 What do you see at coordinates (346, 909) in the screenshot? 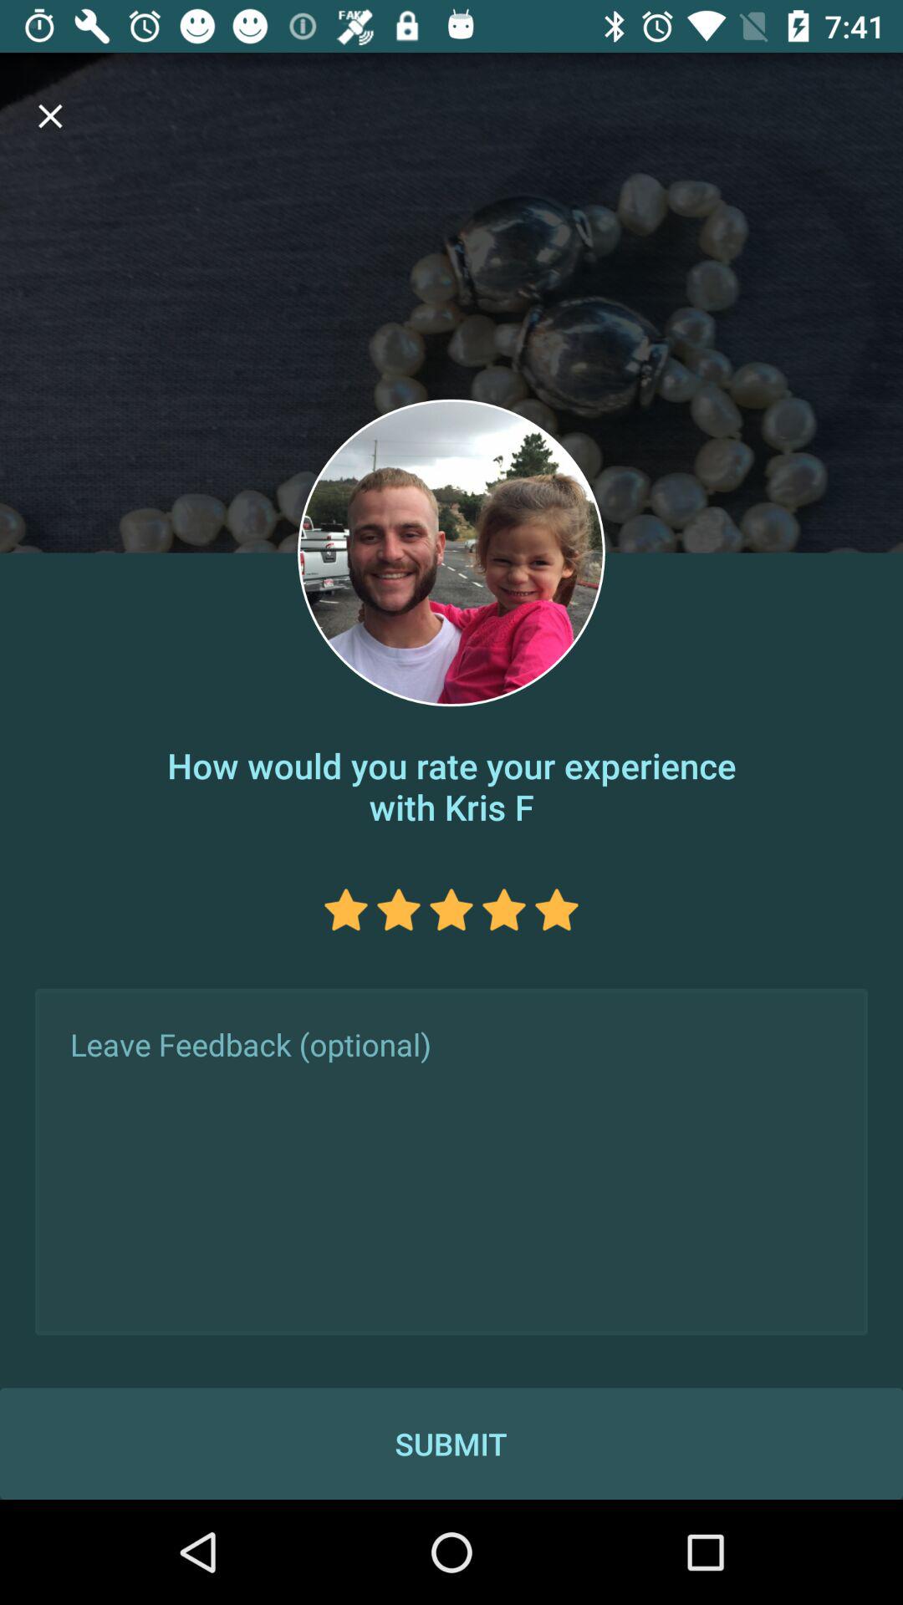
I see `give one star rating` at bounding box center [346, 909].